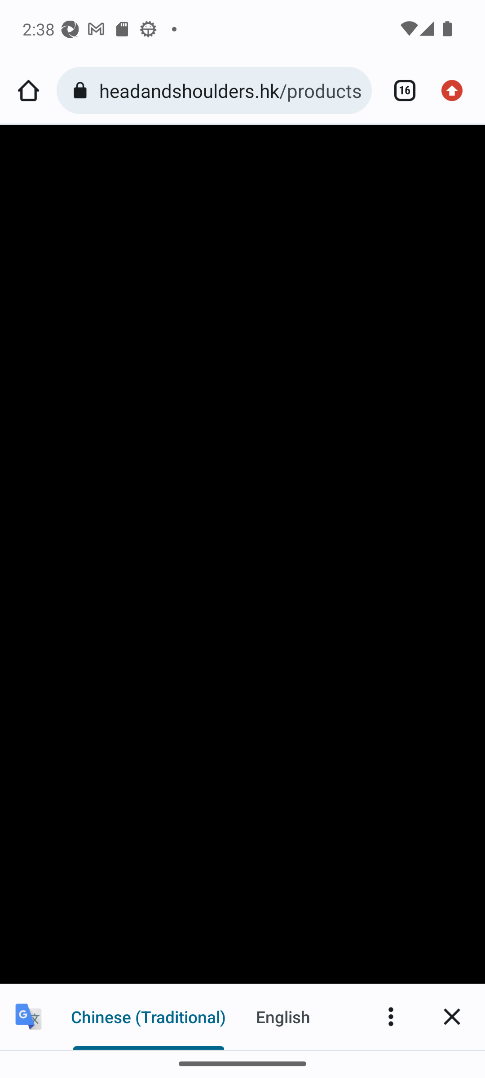  What do you see at coordinates (28, 91) in the screenshot?
I see `Home` at bounding box center [28, 91].